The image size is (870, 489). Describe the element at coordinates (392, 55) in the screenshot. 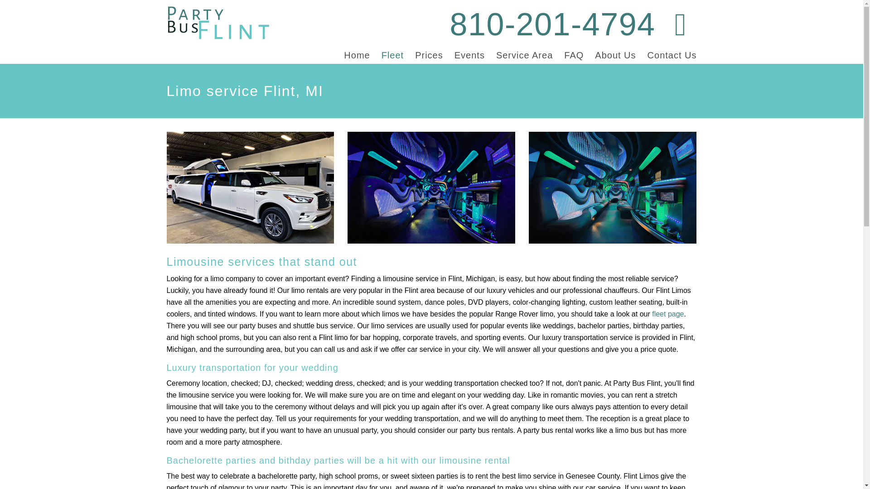

I see `Fleet` at that location.